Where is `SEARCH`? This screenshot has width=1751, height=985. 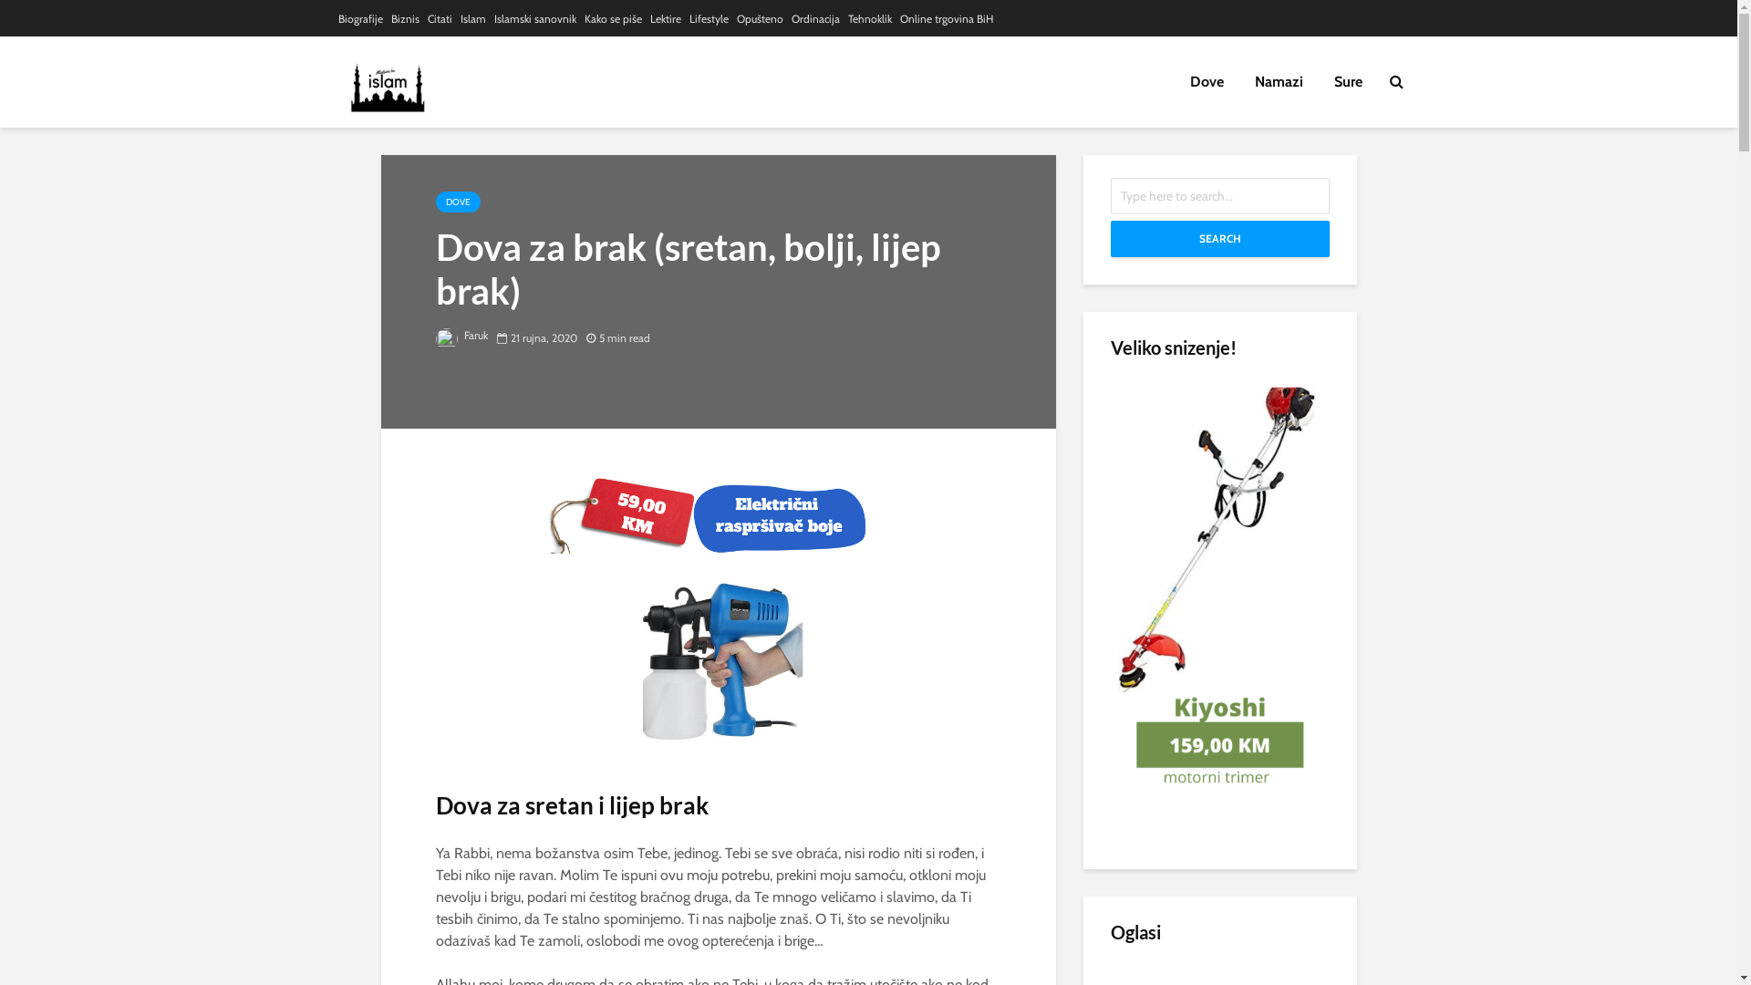 SEARCH is located at coordinates (1220, 239).